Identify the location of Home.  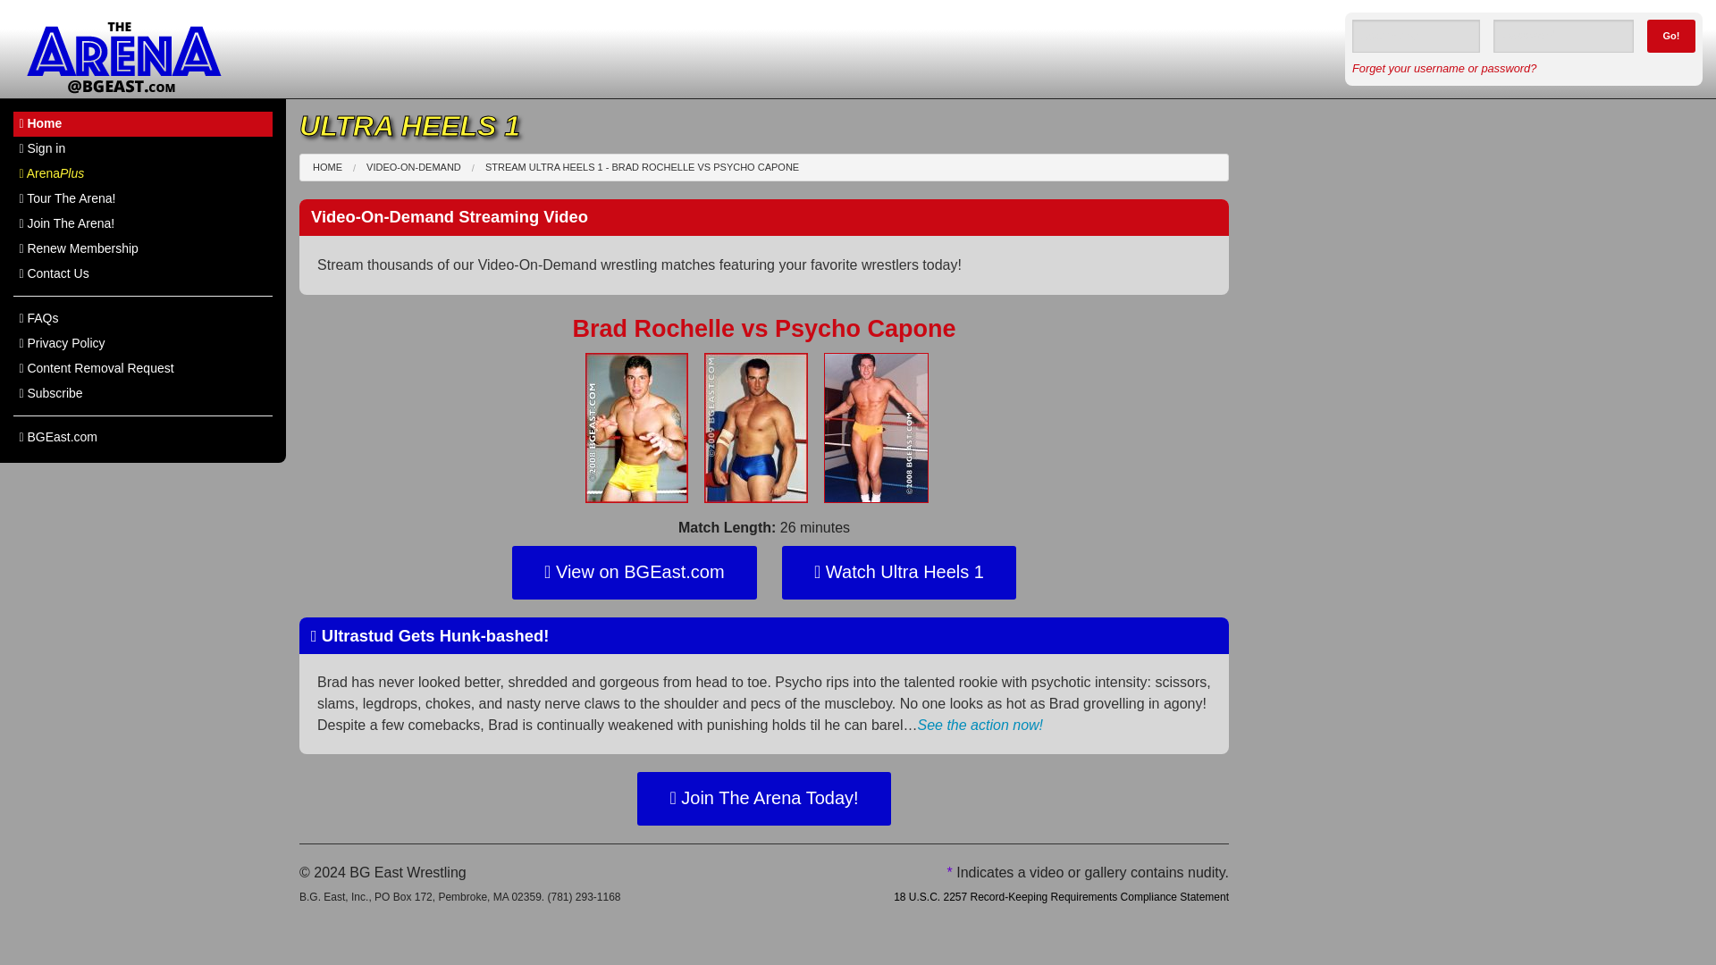
(143, 124).